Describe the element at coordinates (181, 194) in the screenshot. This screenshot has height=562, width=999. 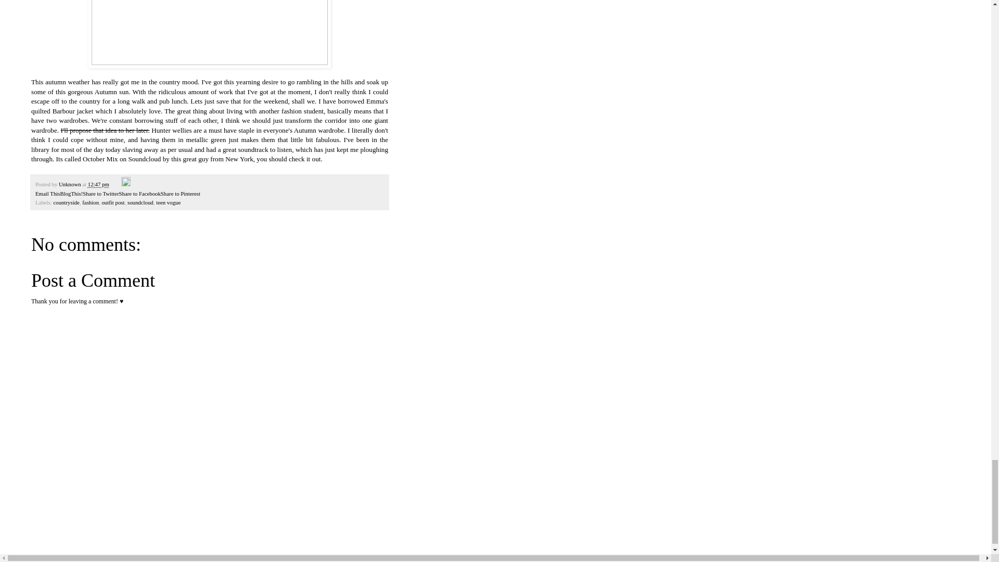
I see `Share to Pinterest` at that location.